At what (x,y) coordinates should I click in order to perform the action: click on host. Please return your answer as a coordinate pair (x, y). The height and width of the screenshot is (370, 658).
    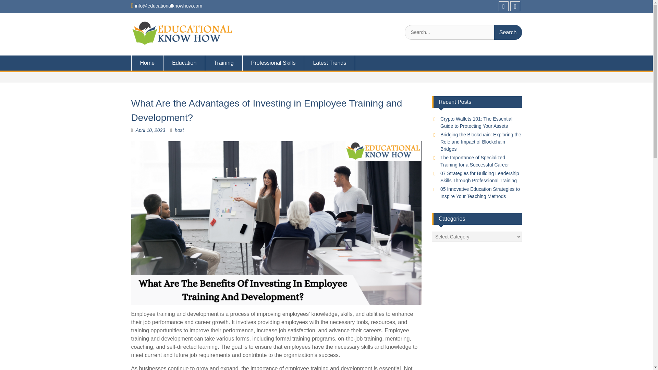
    Looking at the image, I should click on (179, 130).